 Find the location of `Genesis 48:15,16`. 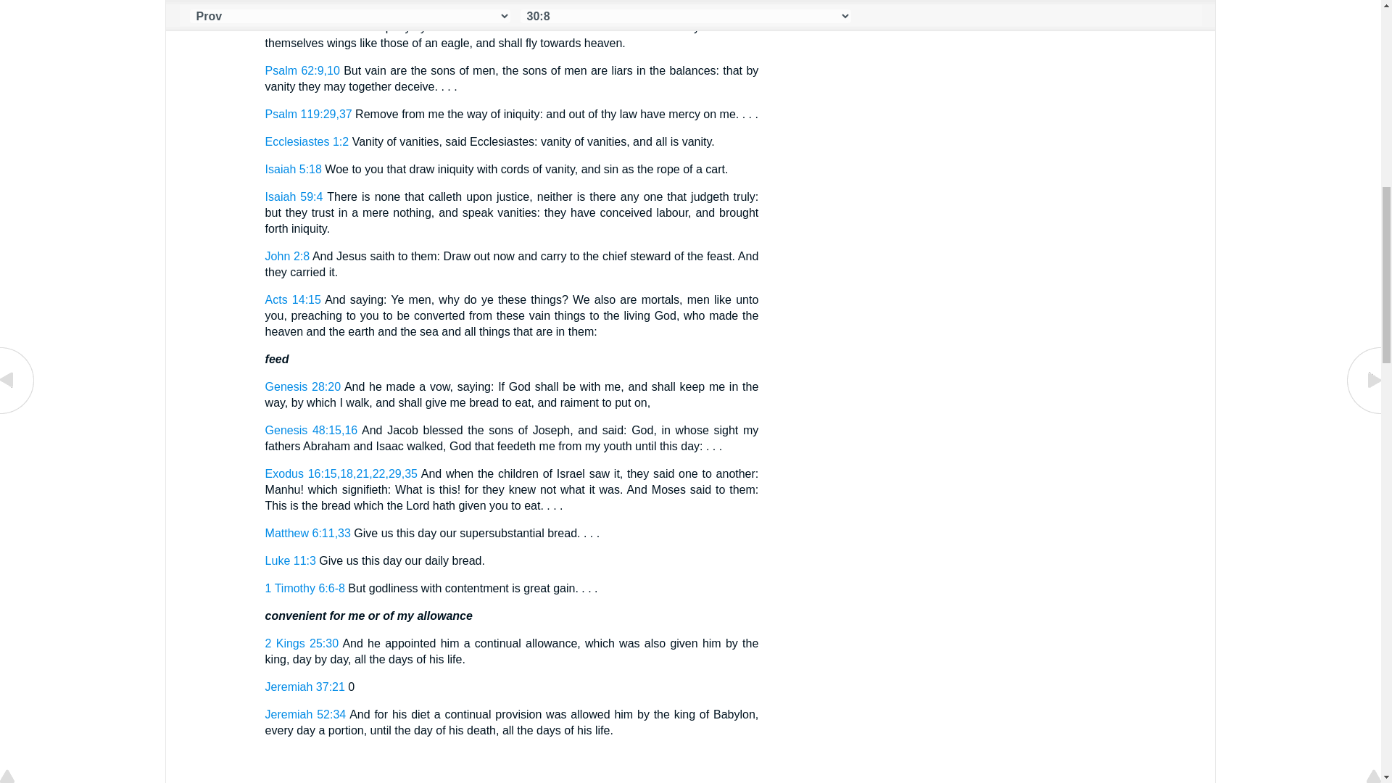

Genesis 48:15,16 is located at coordinates (312, 430).